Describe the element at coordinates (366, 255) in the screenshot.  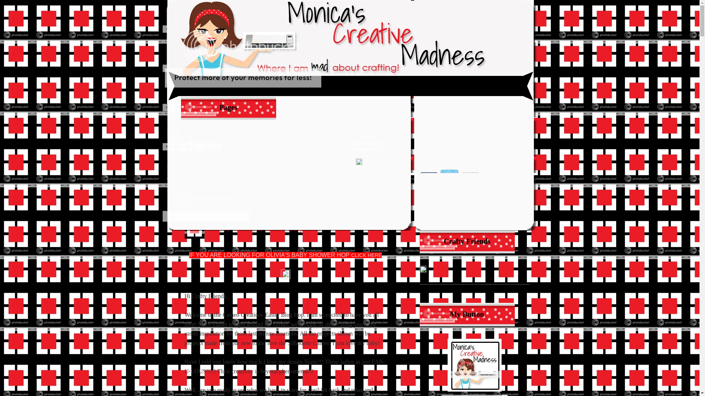
I see `CLICK HERE` at that location.